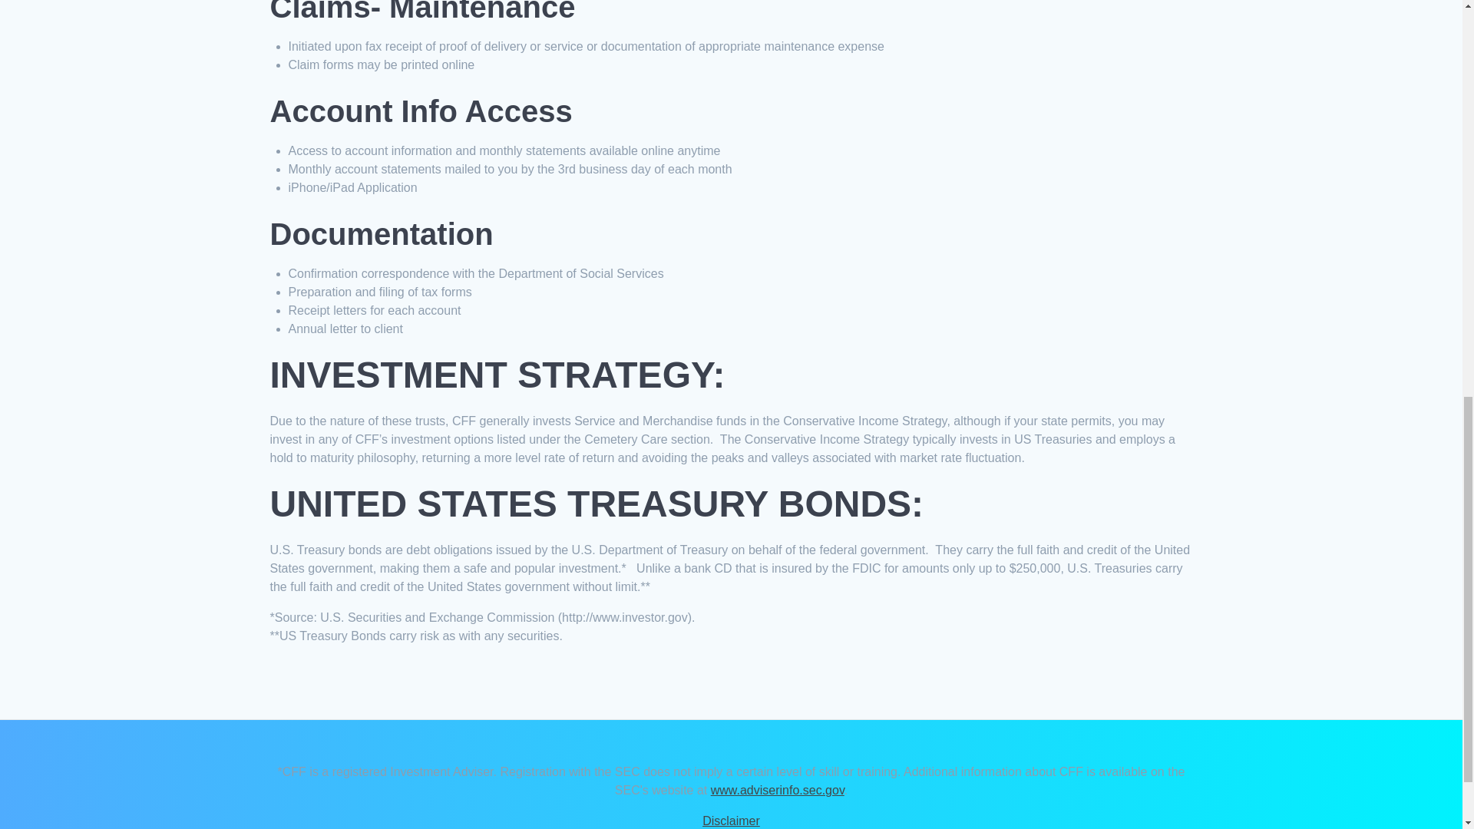 The width and height of the screenshot is (1474, 829). I want to click on Disclaimer, so click(731, 820).